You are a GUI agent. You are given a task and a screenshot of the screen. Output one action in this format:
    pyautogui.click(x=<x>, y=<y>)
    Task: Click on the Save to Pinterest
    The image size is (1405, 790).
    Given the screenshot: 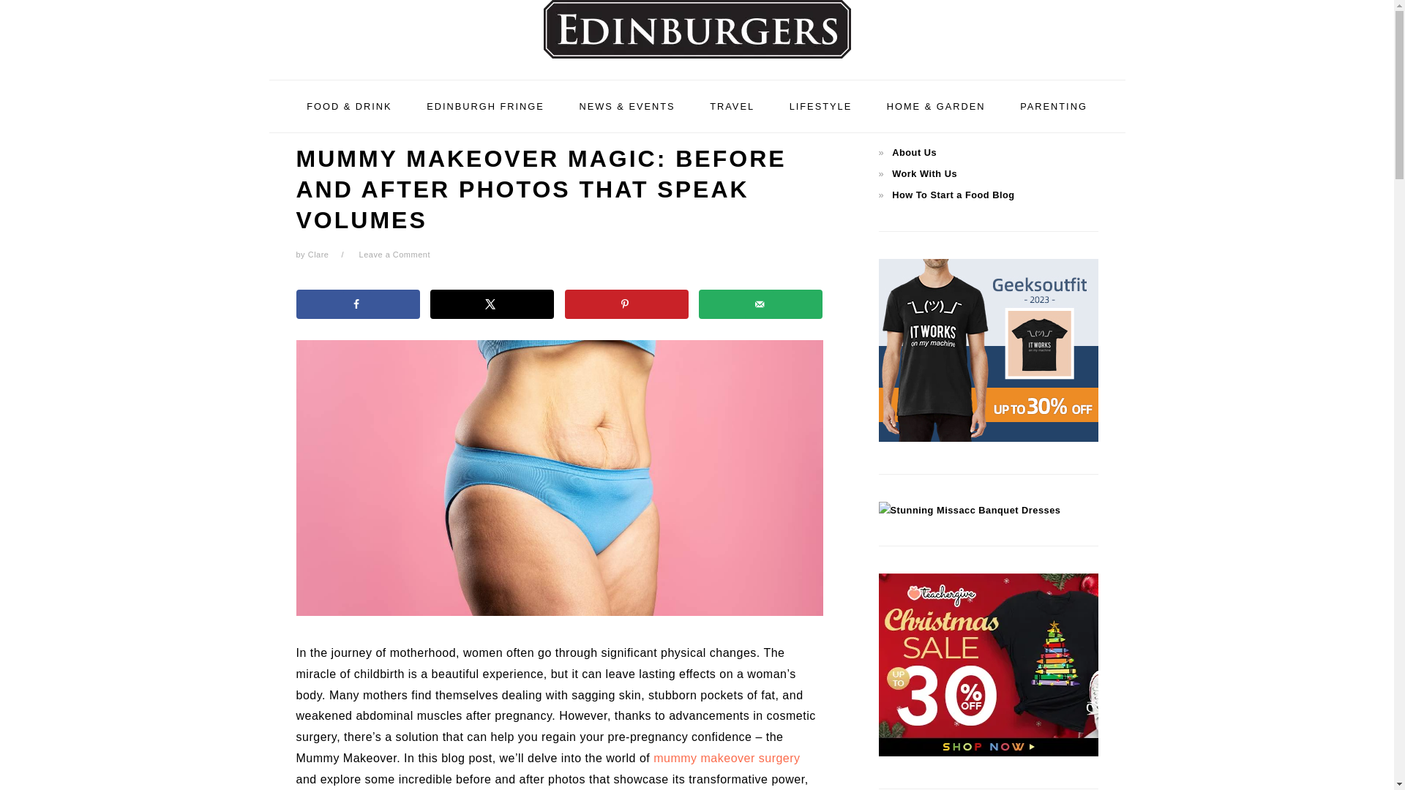 What is the action you would take?
    pyautogui.click(x=626, y=304)
    